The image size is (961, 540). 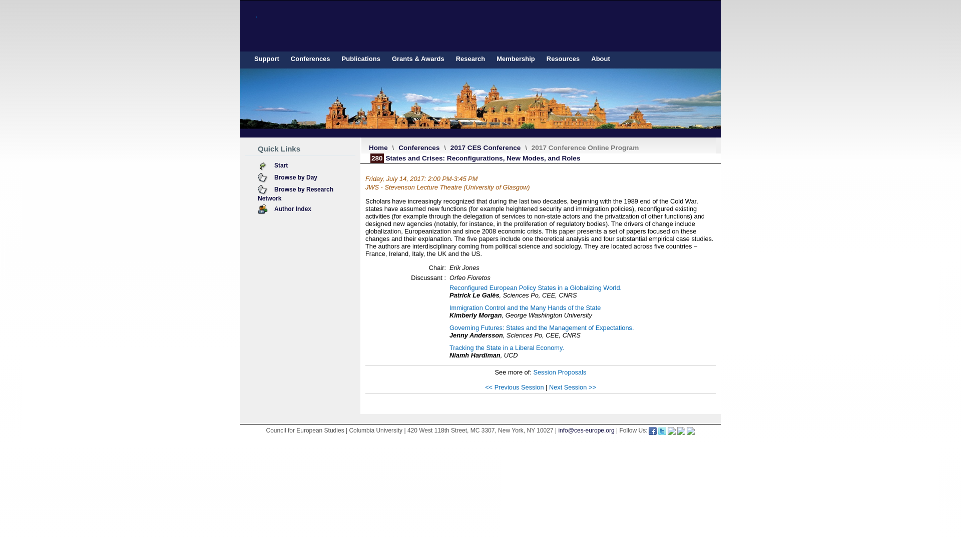 What do you see at coordinates (361, 58) in the screenshot?
I see `Publications` at bounding box center [361, 58].